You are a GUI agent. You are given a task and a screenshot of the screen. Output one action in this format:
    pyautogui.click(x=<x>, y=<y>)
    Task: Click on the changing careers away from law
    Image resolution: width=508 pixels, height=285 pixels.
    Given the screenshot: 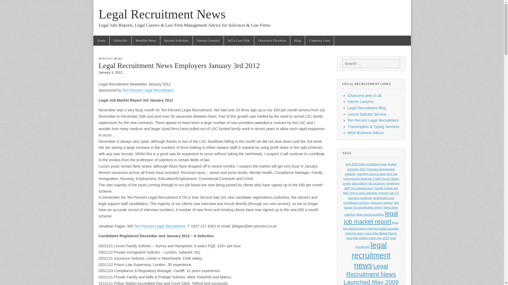 What is the action you would take?
    pyautogui.click(x=377, y=174)
    